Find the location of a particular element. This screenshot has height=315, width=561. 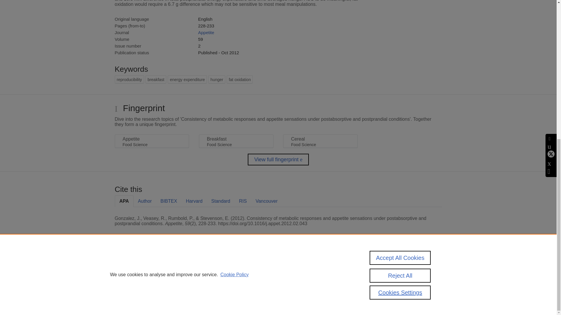

use of cookies is located at coordinates (307, 284).